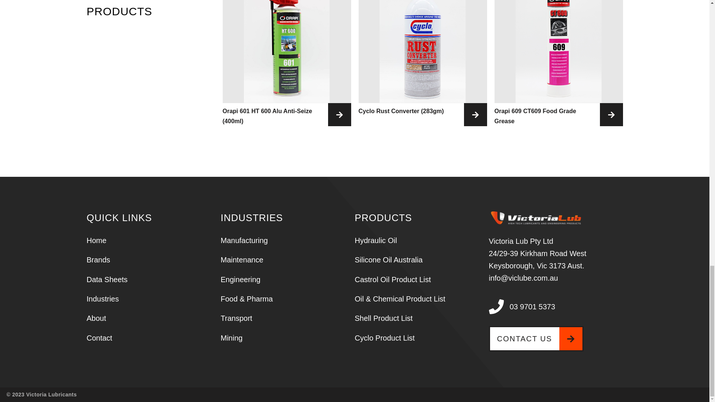 Image resolution: width=715 pixels, height=402 pixels. I want to click on Hydraulic Oil, so click(375, 240).